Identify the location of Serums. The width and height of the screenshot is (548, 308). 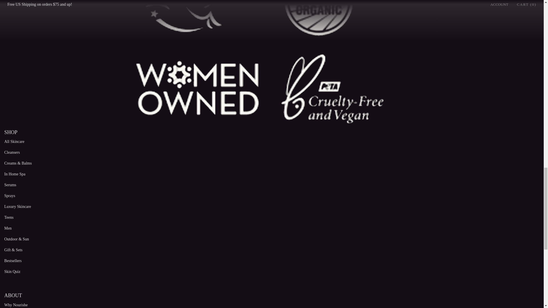
(10, 185).